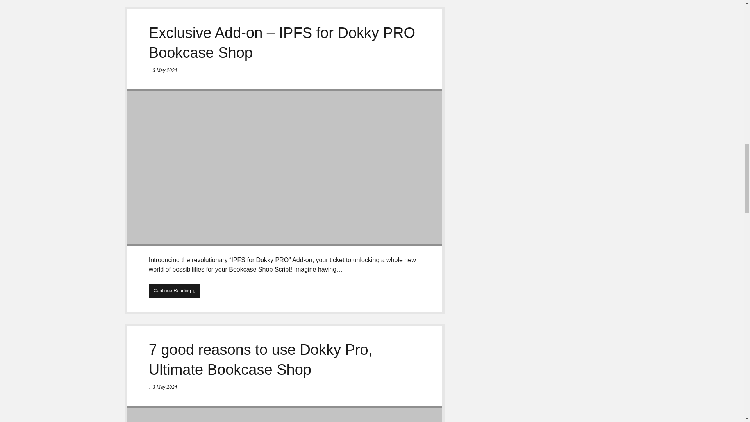  I want to click on 3 May 2024, so click(165, 387).